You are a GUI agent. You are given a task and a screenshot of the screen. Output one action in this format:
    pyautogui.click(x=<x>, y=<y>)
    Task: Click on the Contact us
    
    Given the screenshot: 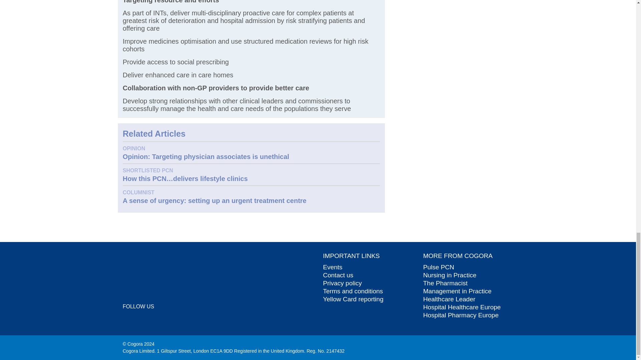 What is the action you would take?
    pyautogui.click(x=338, y=275)
    